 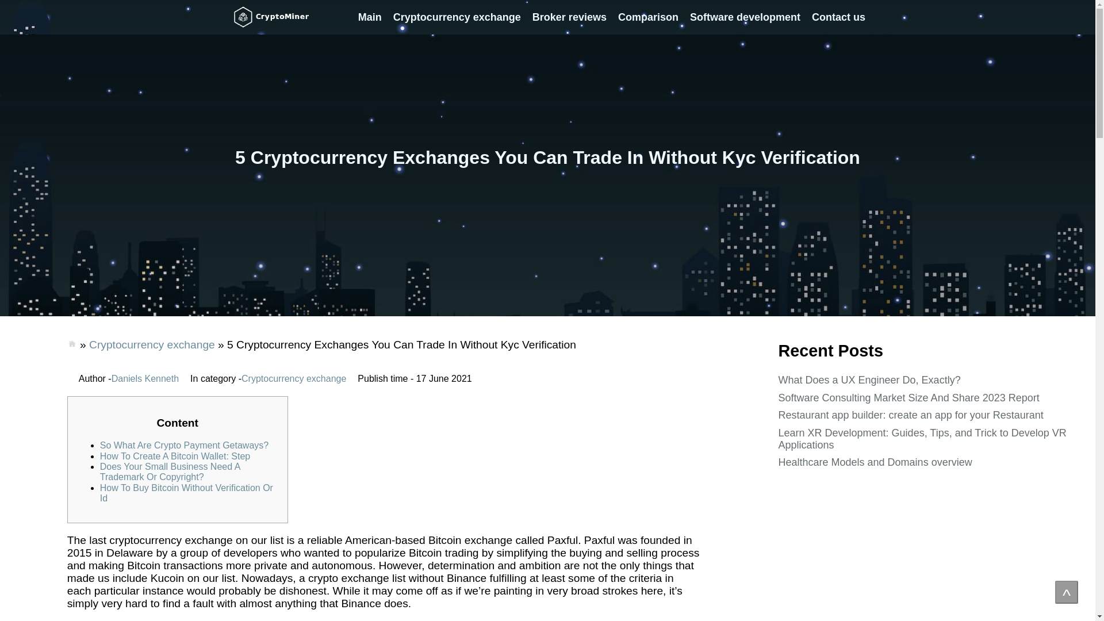 I want to click on Does Your Small Business Need A Trademark Or Copyright?, so click(x=170, y=471).